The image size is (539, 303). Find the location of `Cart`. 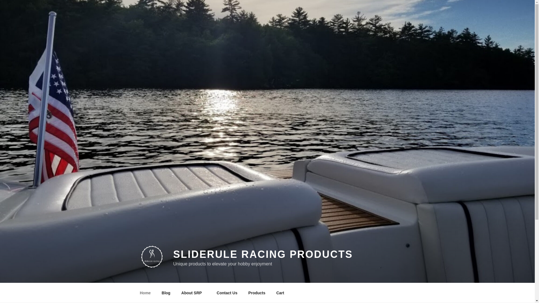

Cart is located at coordinates (280, 293).